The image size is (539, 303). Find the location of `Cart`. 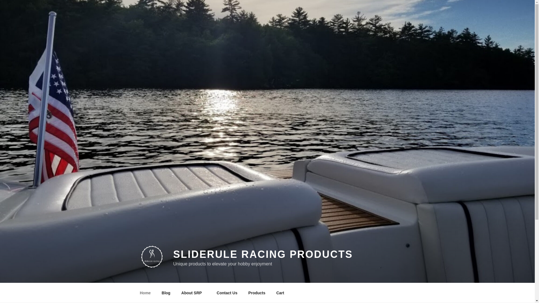

Cart is located at coordinates (280, 293).